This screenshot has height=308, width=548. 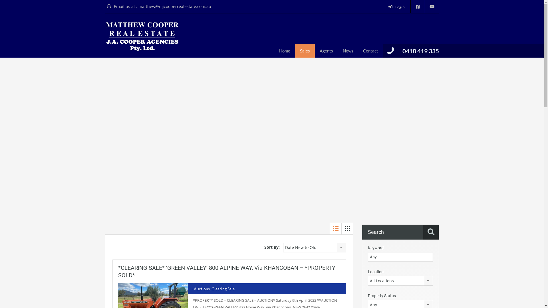 What do you see at coordinates (398, 7) in the screenshot?
I see `Login` at bounding box center [398, 7].